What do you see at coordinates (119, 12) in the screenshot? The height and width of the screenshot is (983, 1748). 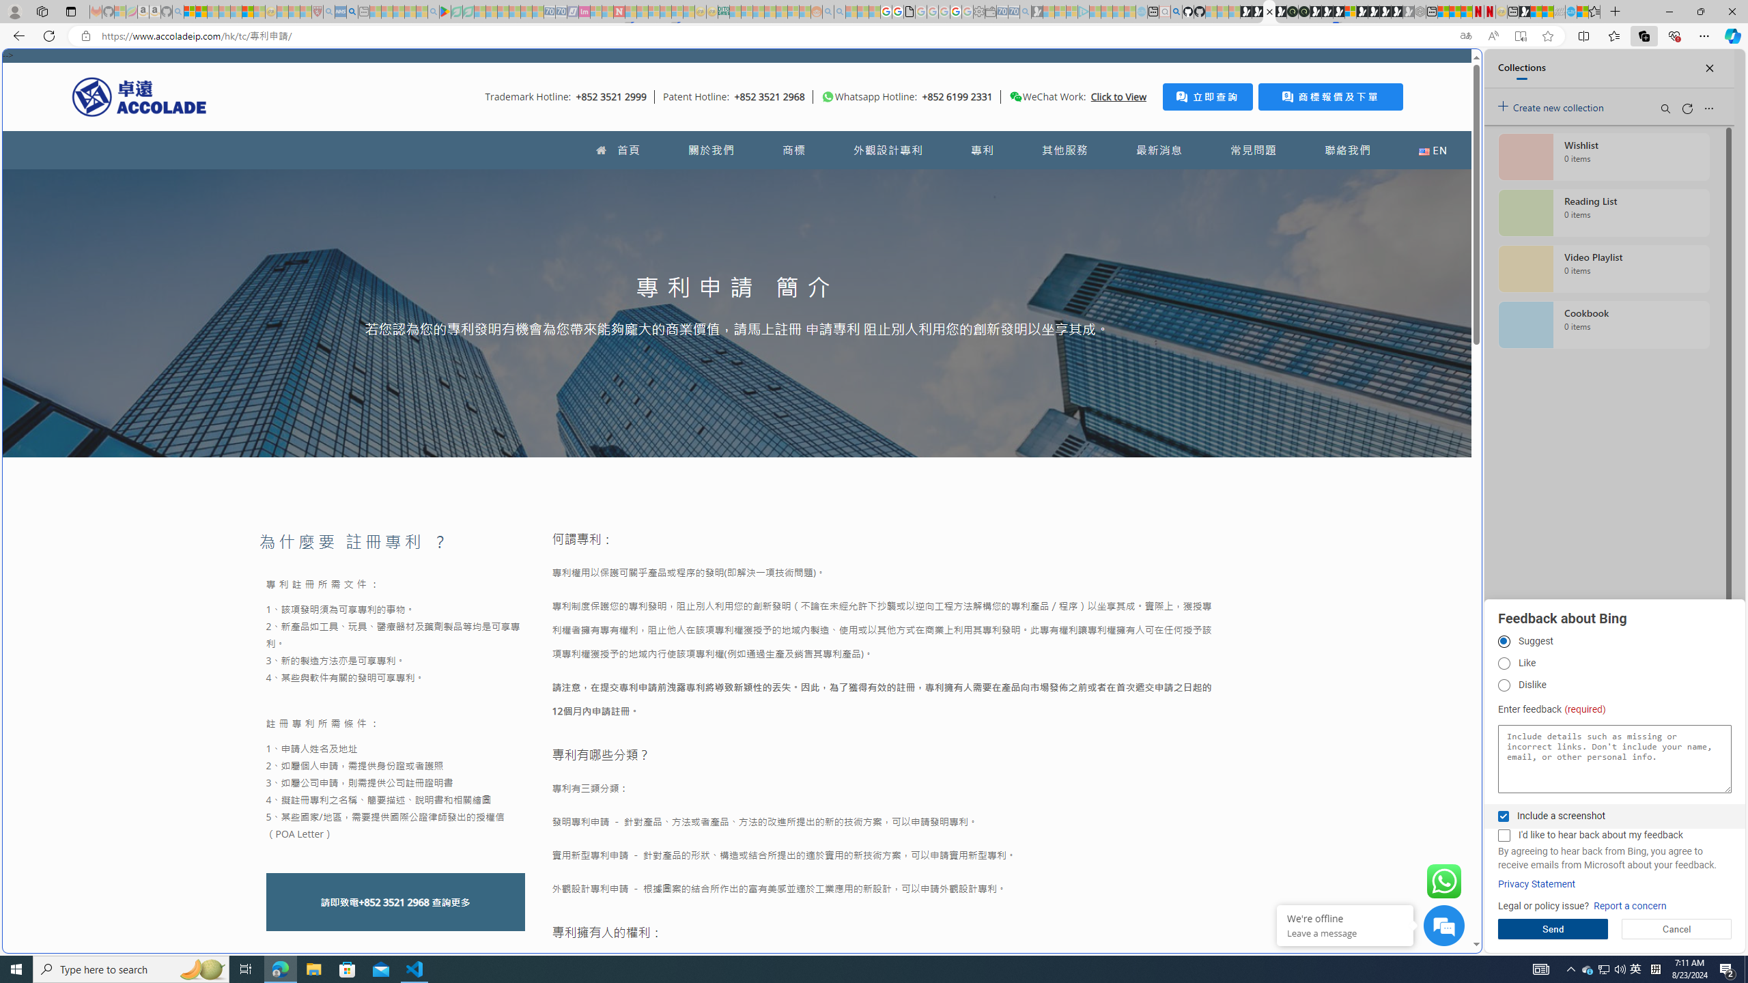 I see `Microsoft-Report a Concern to Bing - Sleeping` at bounding box center [119, 12].